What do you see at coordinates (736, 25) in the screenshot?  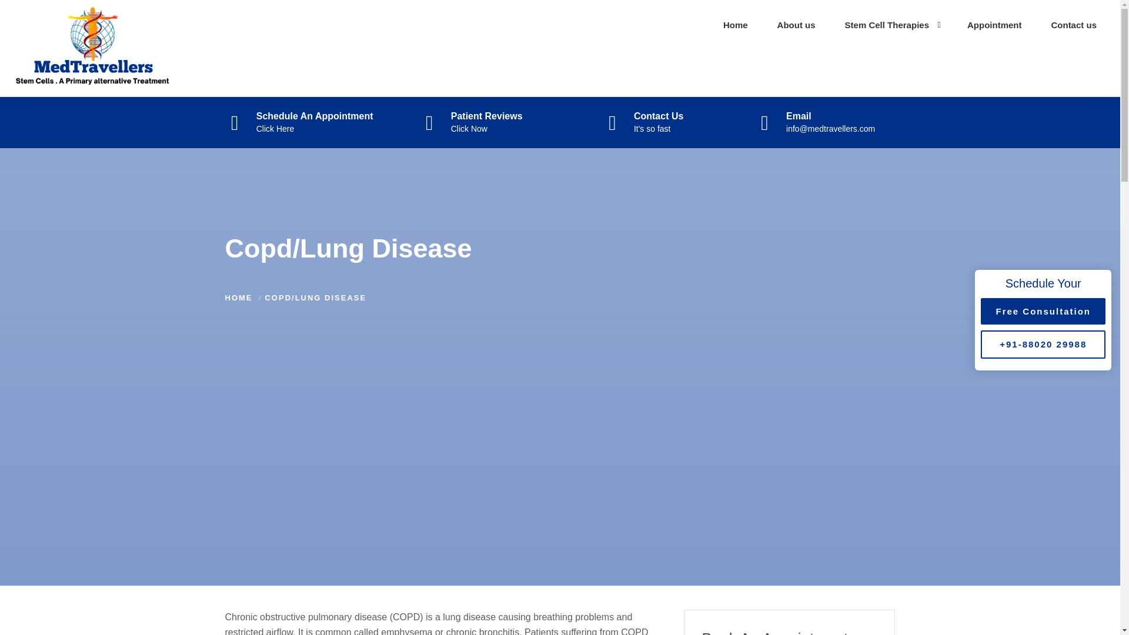 I see `Home` at bounding box center [736, 25].